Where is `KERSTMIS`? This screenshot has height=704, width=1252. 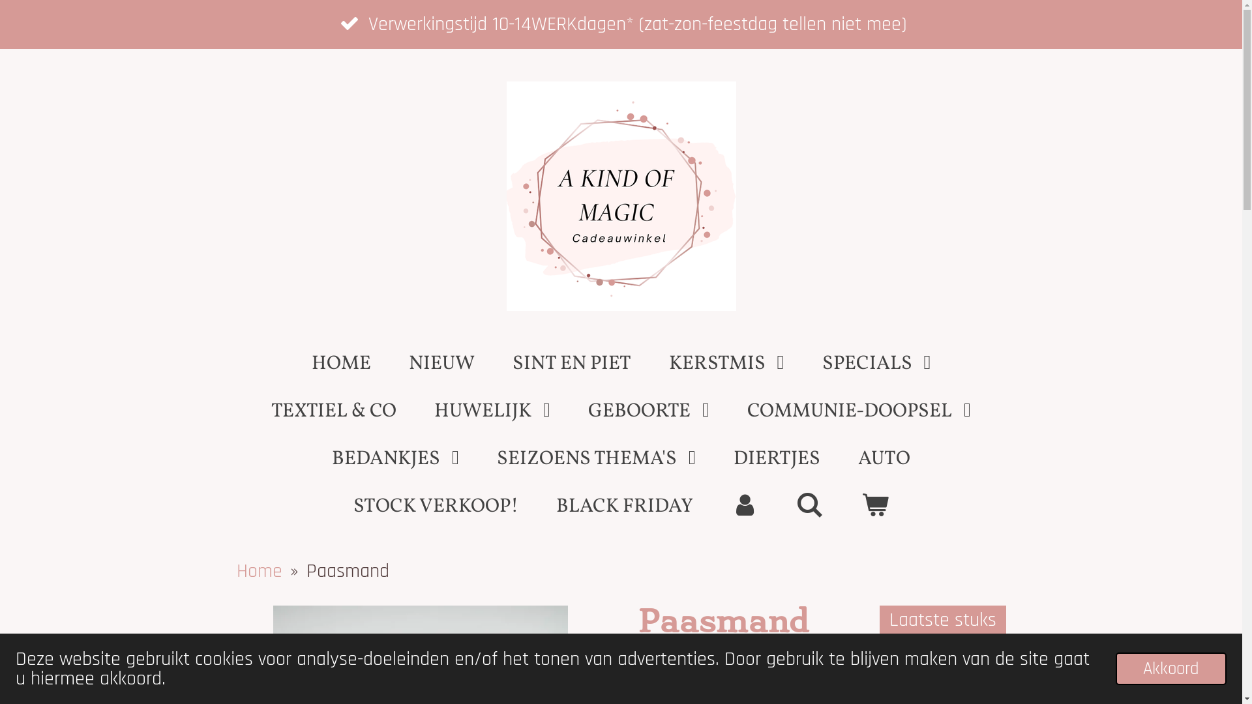 KERSTMIS is located at coordinates (726, 364).